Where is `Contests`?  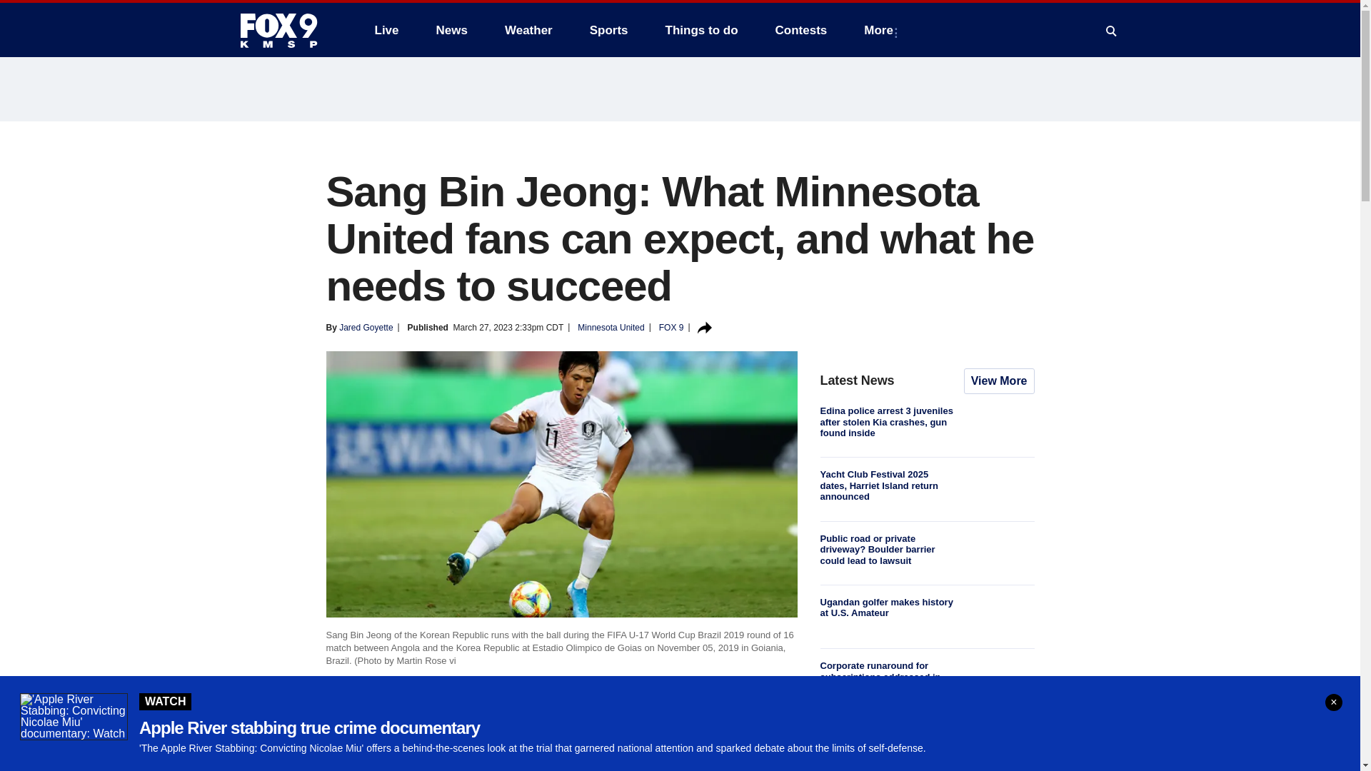 Contests is located at coordinates (801, 30).